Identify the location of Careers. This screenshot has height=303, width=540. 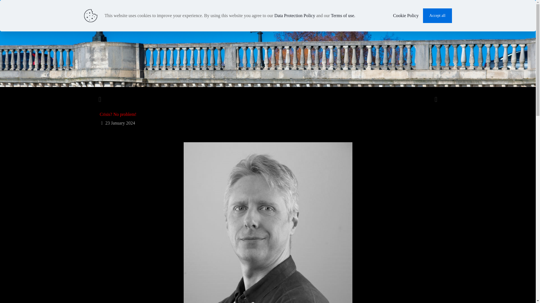
(405, 12).